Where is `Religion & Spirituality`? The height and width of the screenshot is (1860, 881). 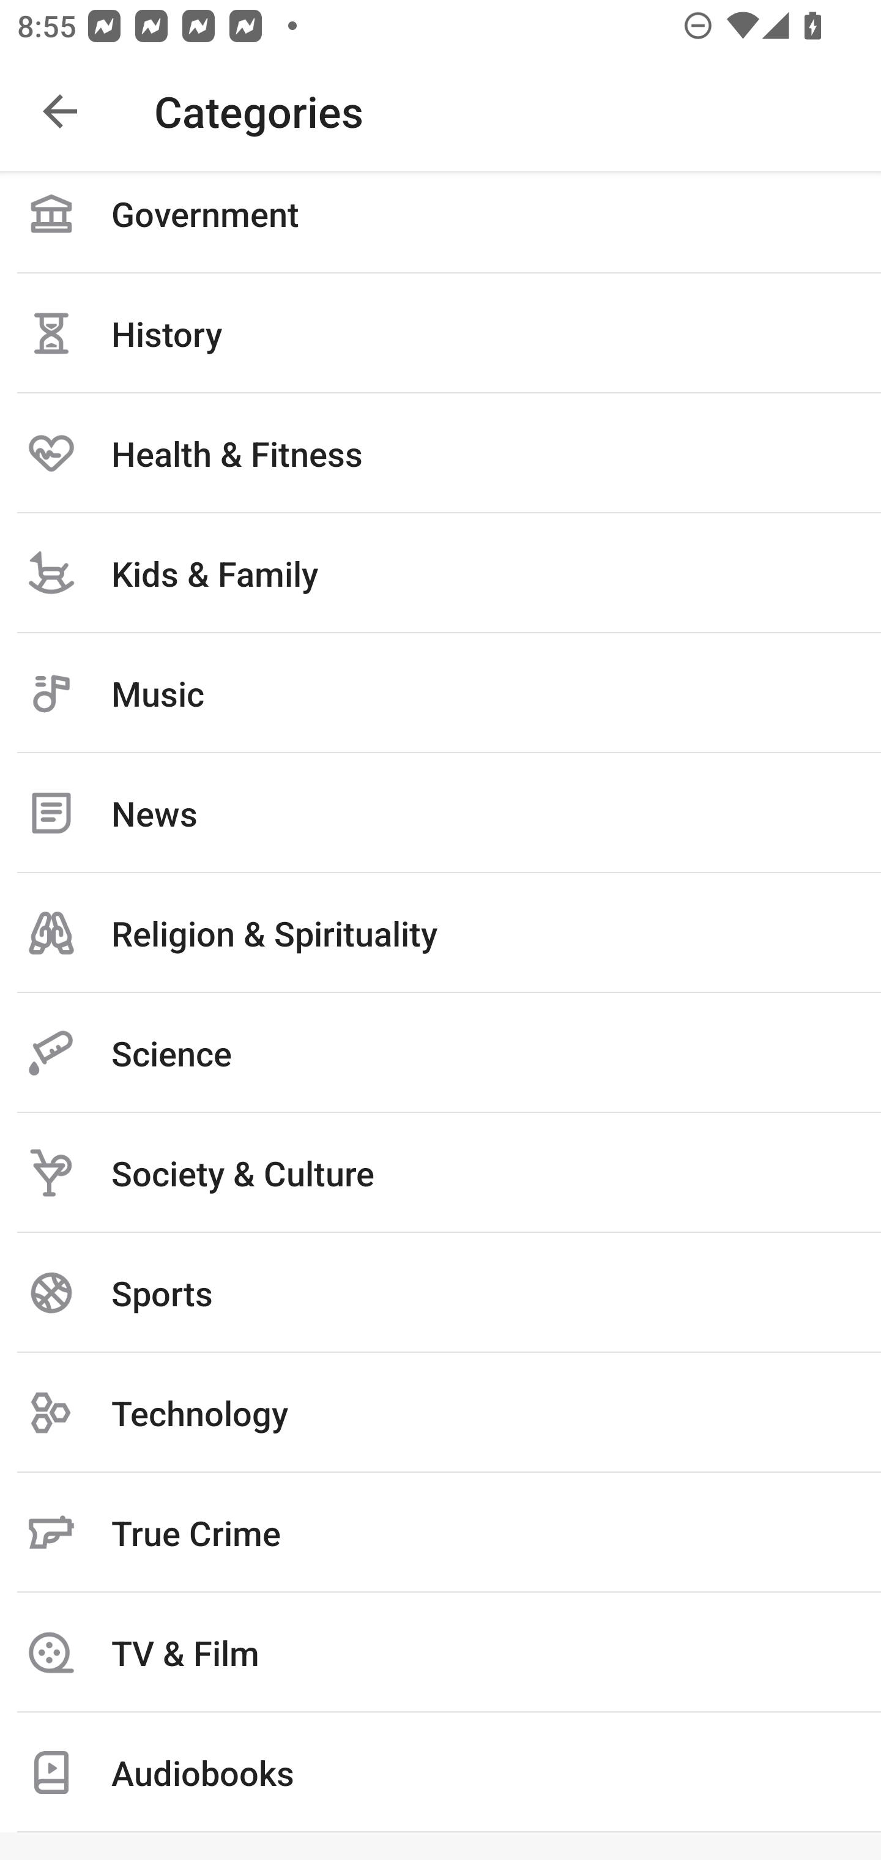
Religion & Spirituality is located at coordinates (441, 932).